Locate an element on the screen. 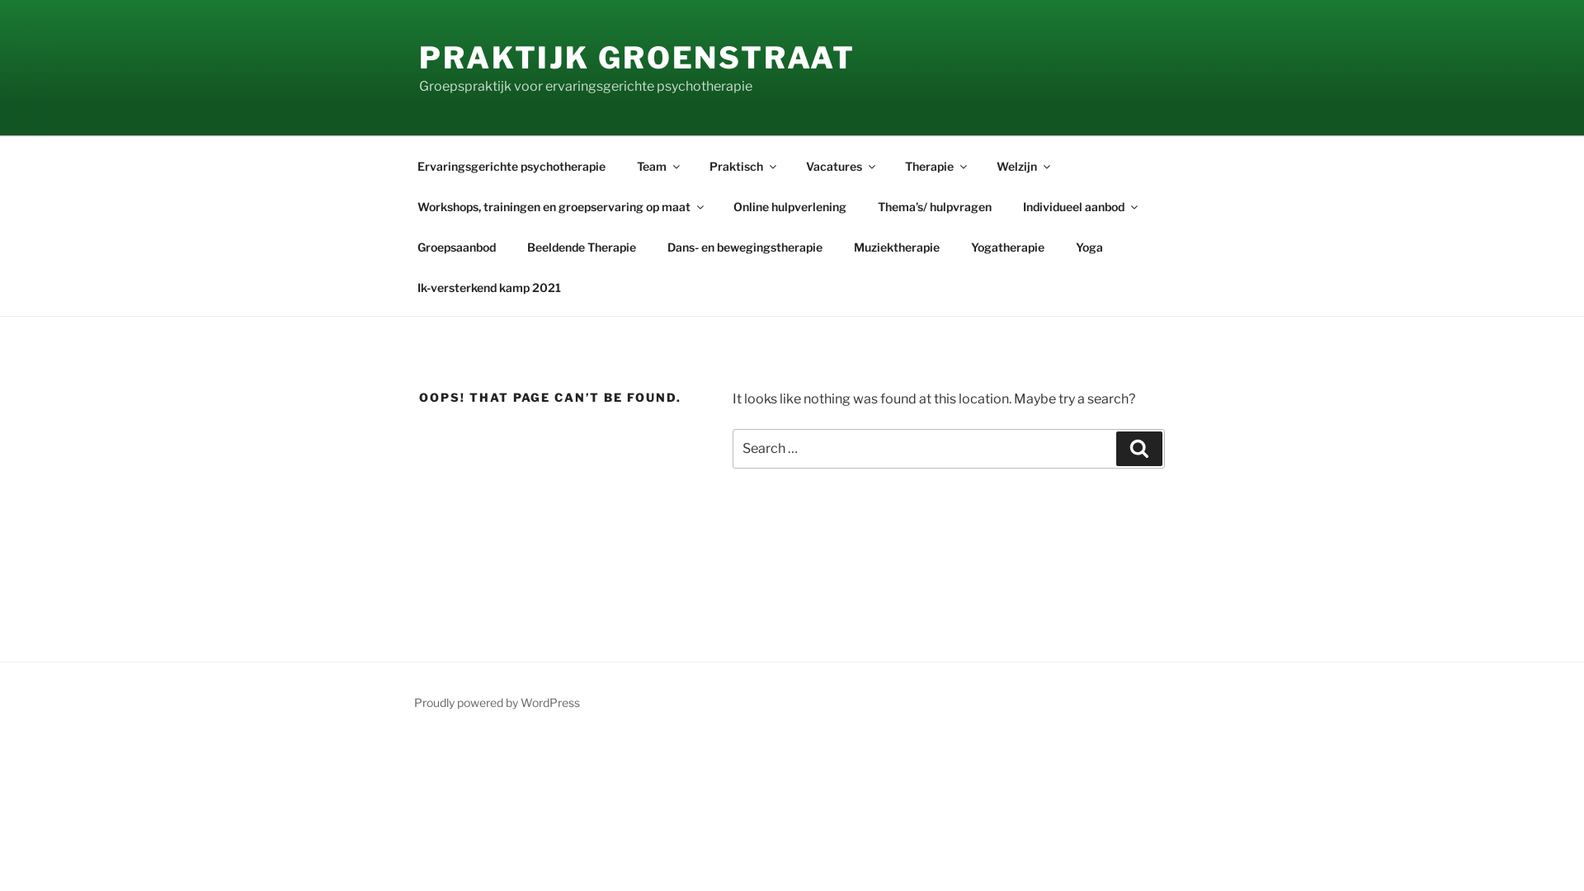 This screenshot has height=891, width=1584. Team is located at coordinates (657, 165).